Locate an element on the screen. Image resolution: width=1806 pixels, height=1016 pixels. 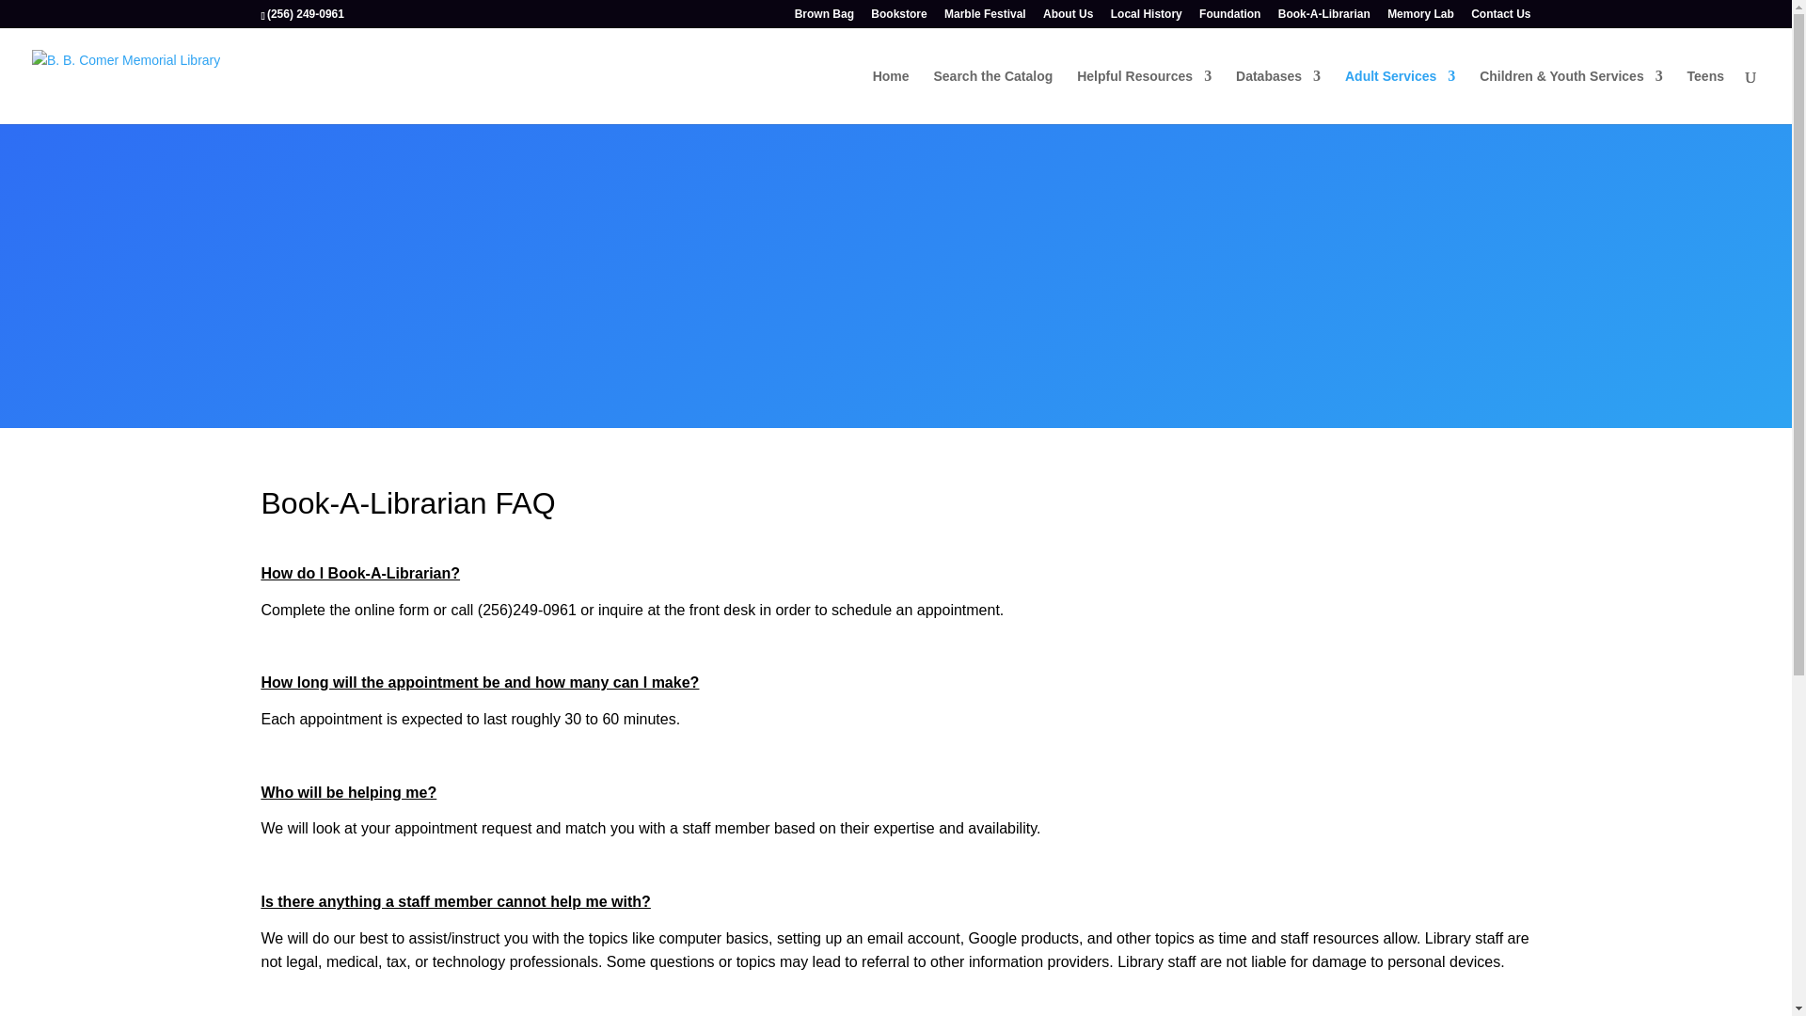
Databases is located at coordinates (1277, 96).